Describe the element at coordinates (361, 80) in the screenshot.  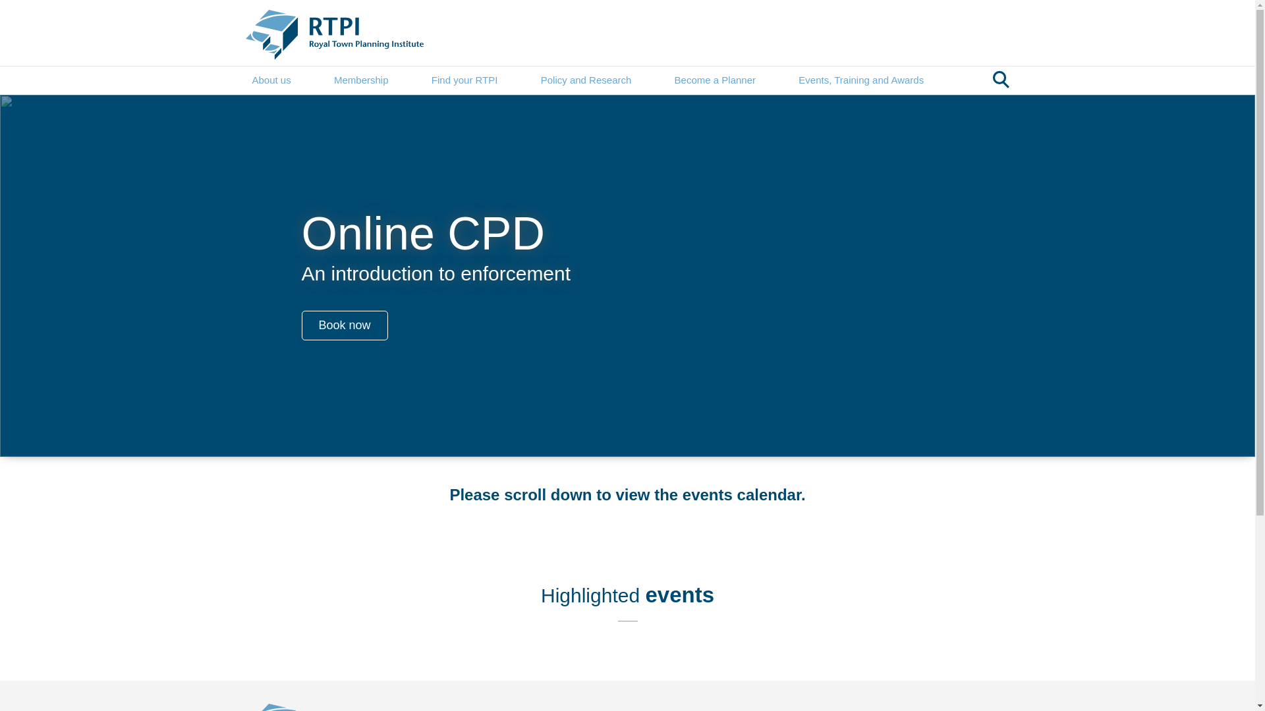
I see `Membership` at that location.